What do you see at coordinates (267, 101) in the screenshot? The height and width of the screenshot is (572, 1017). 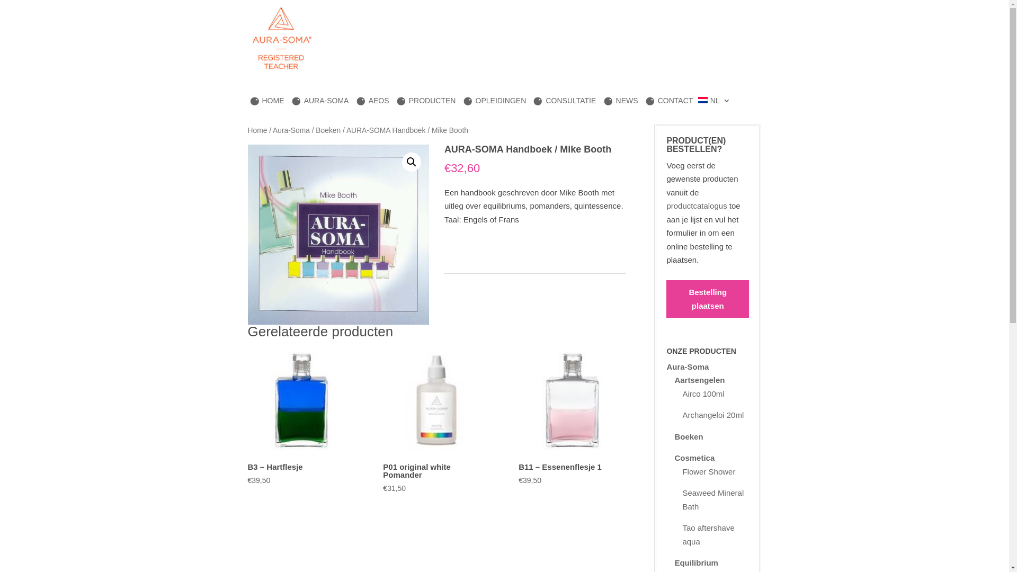 I see `HOME` at bounding box center [267, 101].